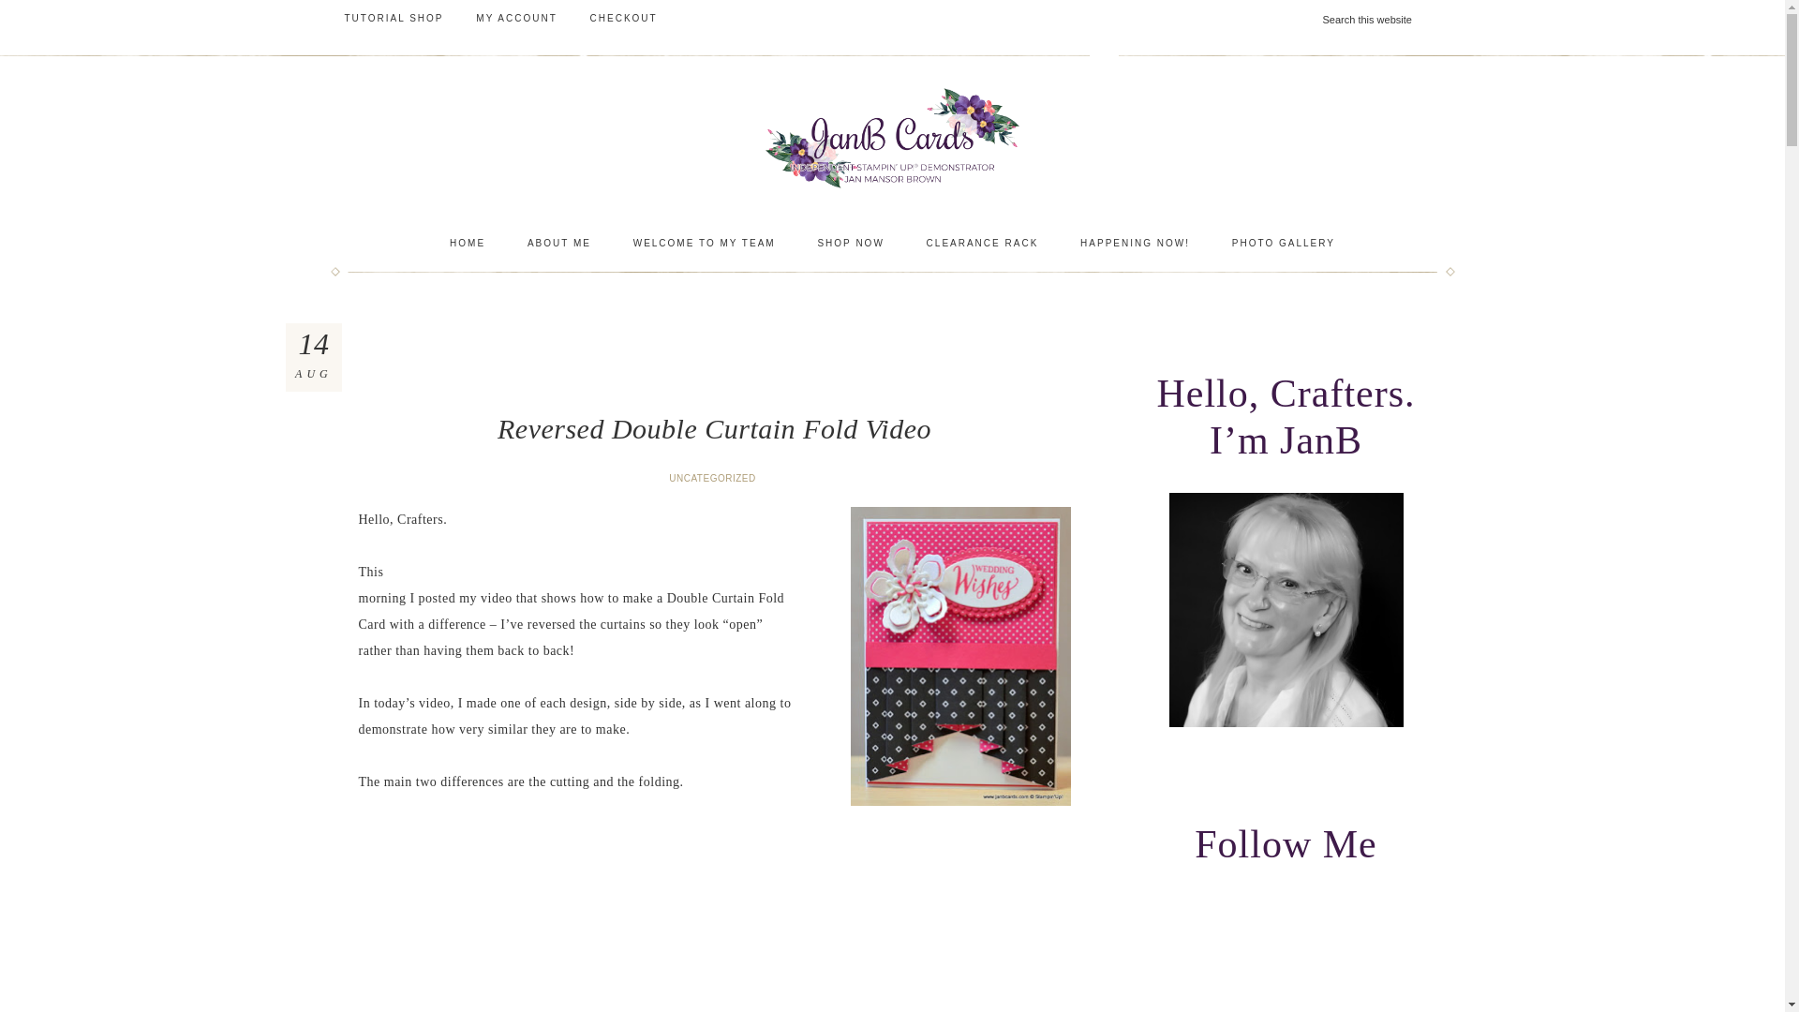 The image size is (1799, 1012). I want to click on PHOTO GALLERY, so click(1284, 244).